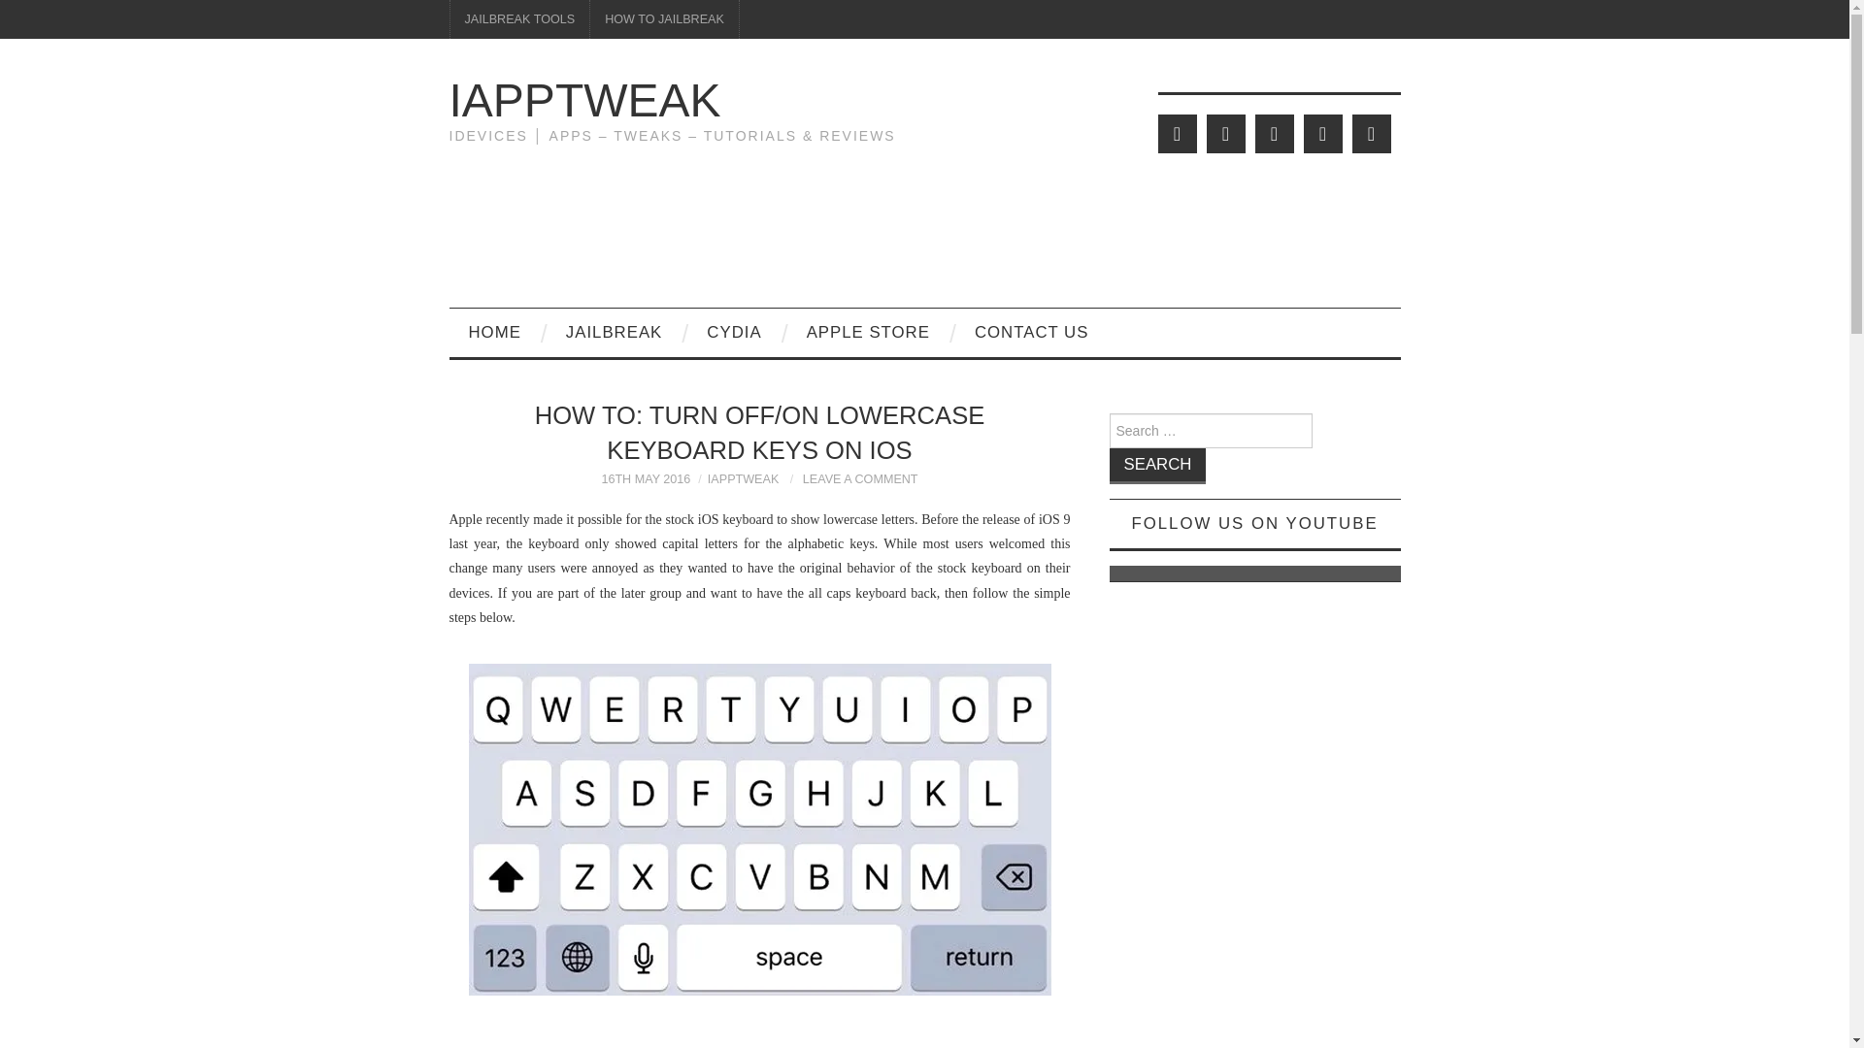 The width and height of the screenshot is (1864, 1048). I want to click on IAPPTWEAK, so click(584, 99).